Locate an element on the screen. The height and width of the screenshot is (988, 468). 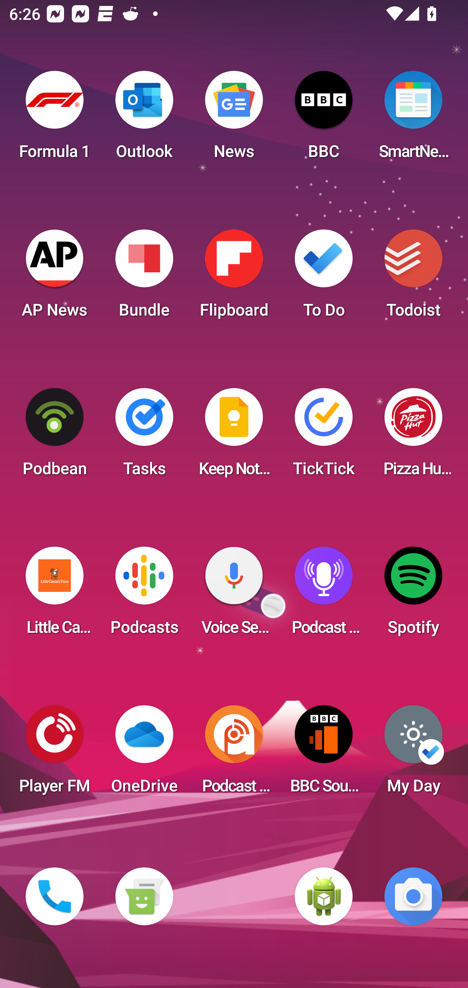
To Do is located at coordinates (324, 278).